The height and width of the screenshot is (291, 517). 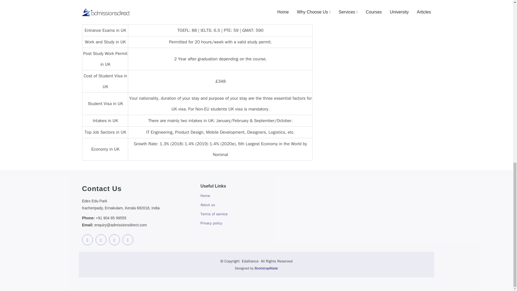 What do you see at coordinates (208, 205) in the screenshot?
I see `About us` at bounding box center [208, 205].